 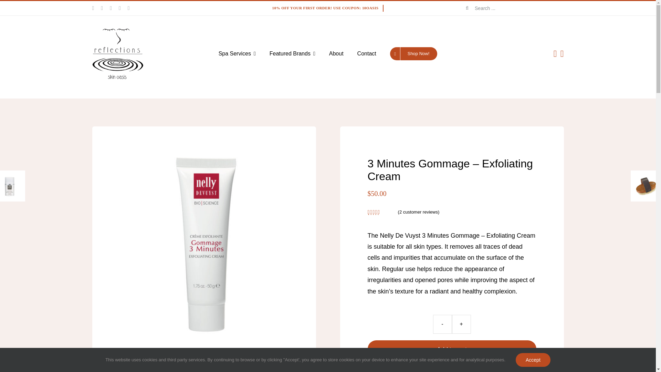 What do you see at coordinates (454, 371) in the screenshot?
I see `Exfoliants` at bounding box center [454, 371].